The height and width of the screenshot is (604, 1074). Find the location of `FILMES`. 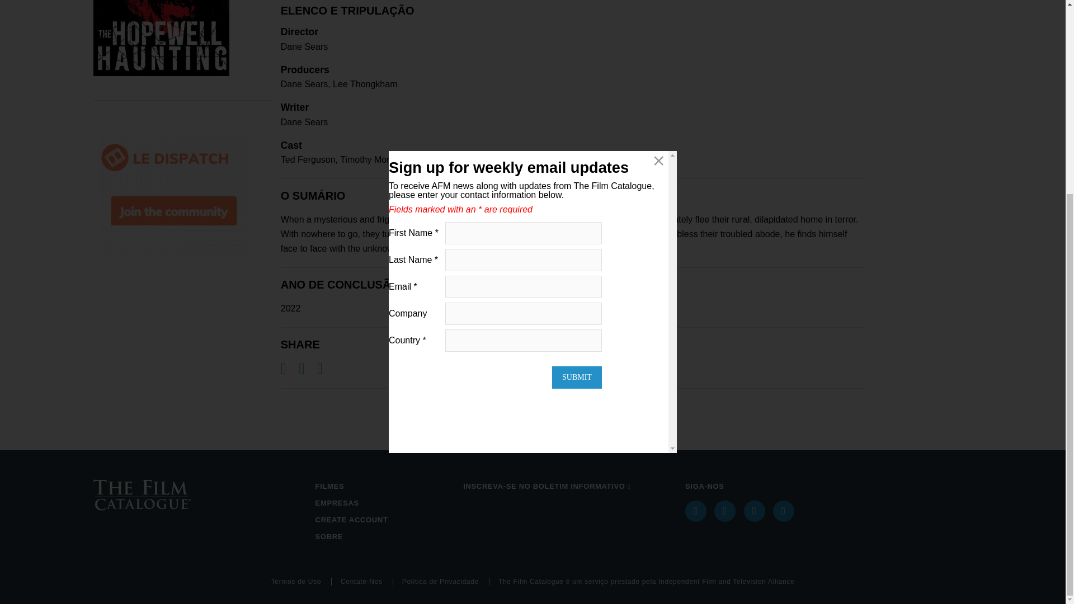

FILMES is located at coordinates (385, 487).